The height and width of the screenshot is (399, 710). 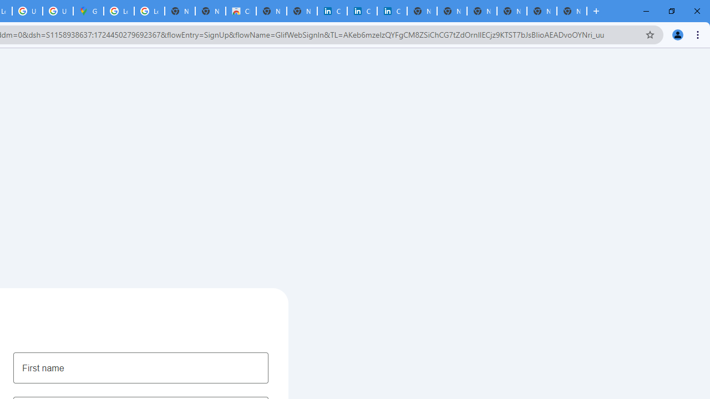 I want to click on Chrome Web Store, so click(x=241, y=11).